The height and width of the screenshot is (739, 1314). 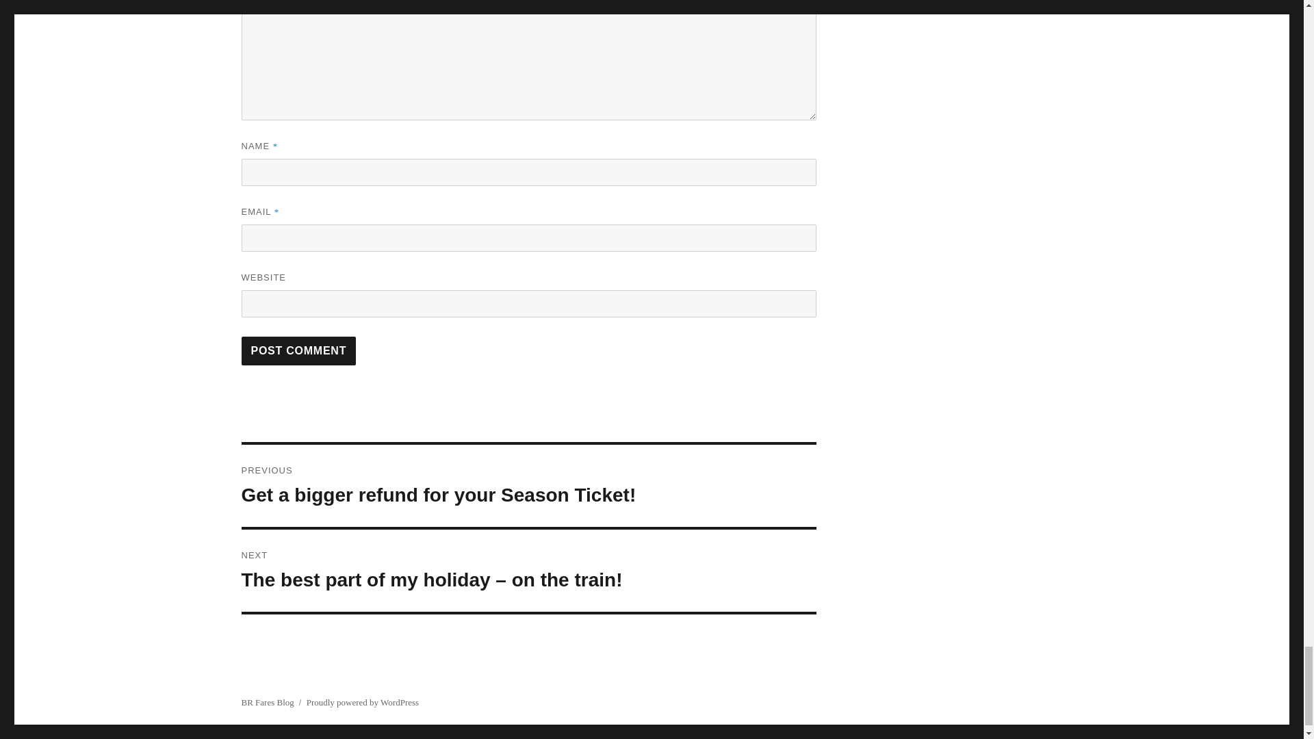 I want to click on Post Comment, so click(x=298, y=350).